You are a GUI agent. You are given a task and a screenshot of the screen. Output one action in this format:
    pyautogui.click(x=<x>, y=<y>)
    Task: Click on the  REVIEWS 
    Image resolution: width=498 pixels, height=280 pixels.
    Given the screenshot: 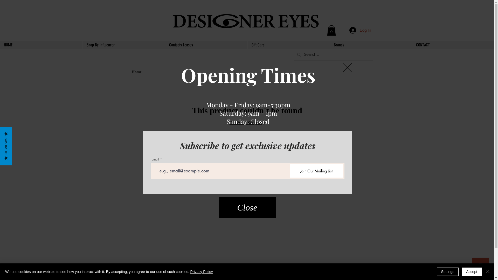 What is the action you would take?
    pyautogui.click(x=19, y=133)
    